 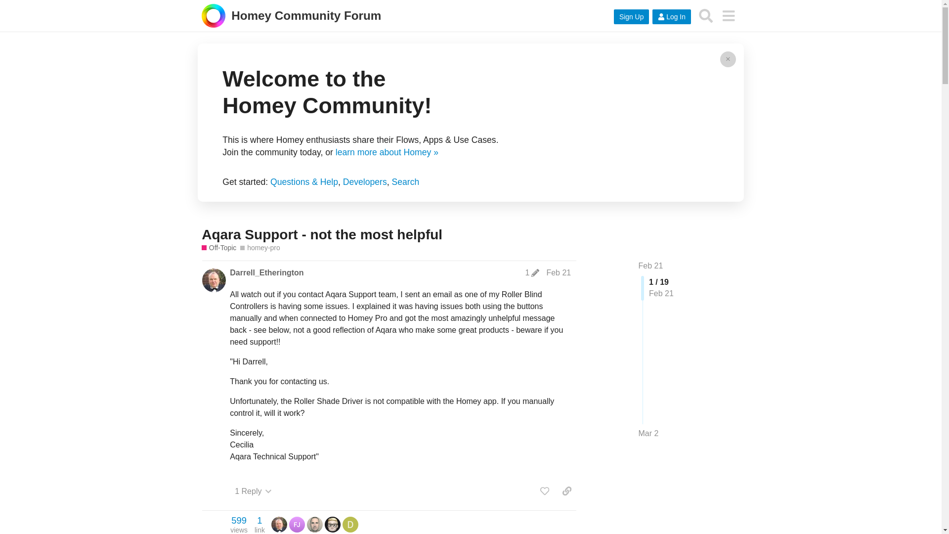 What do you see at coordinates (218, 248) in the screenshot?
I see `Off-Topic` at bounding box center [218, 248].